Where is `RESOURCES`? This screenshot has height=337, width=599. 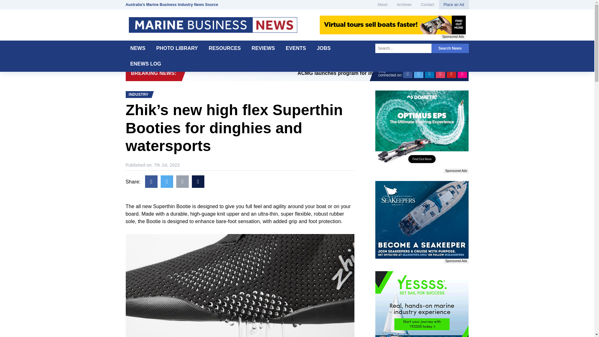 RESOURCES is located at coordinates (225, 48).